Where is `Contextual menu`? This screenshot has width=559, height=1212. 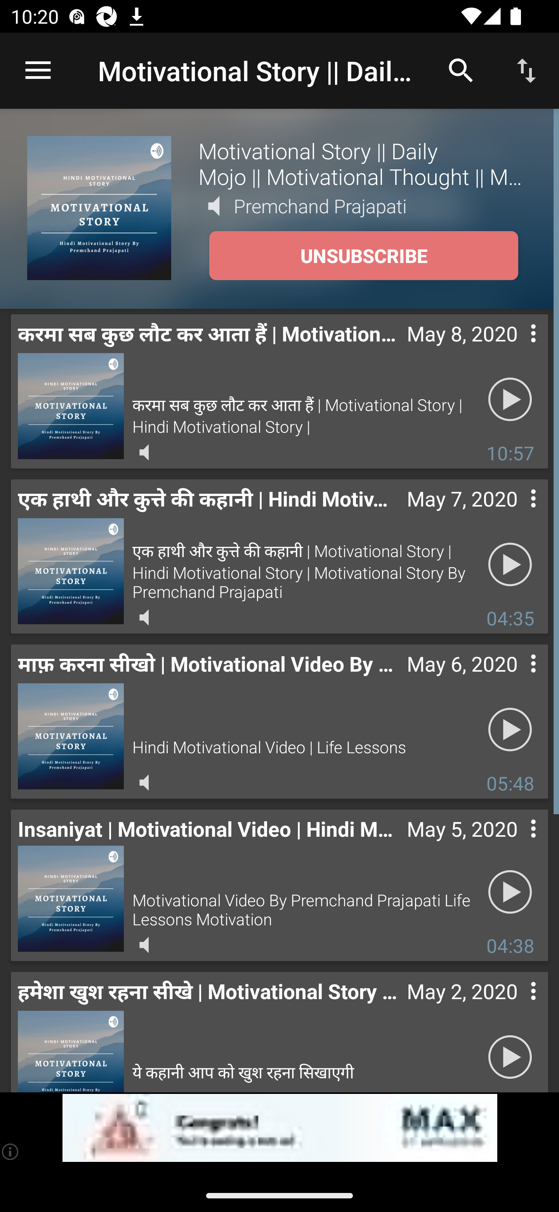 Contextual menu is located at coordinates (516, 1006).